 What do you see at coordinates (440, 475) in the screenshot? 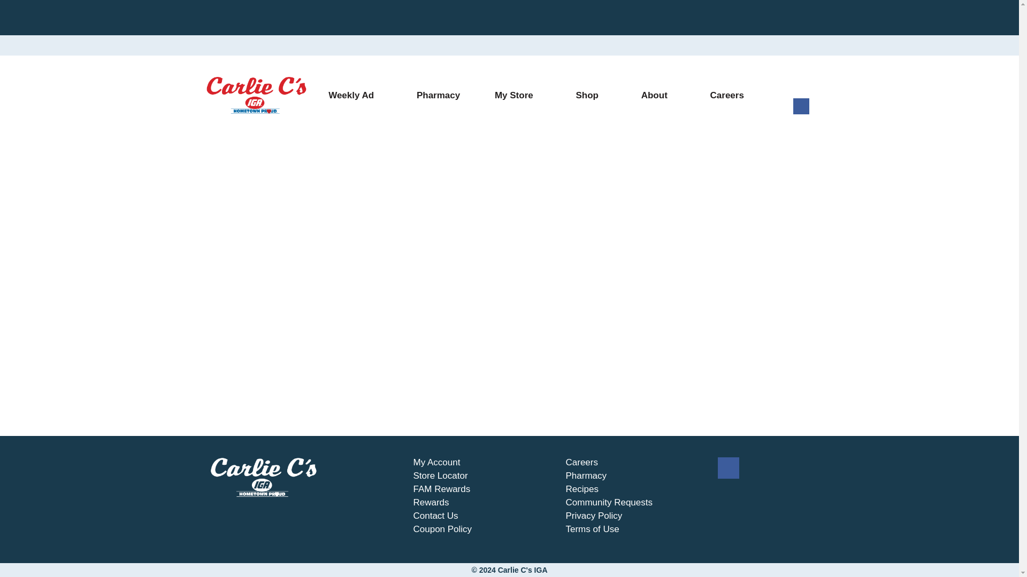
I see `Store Locator` at bounding box center [440, 475].